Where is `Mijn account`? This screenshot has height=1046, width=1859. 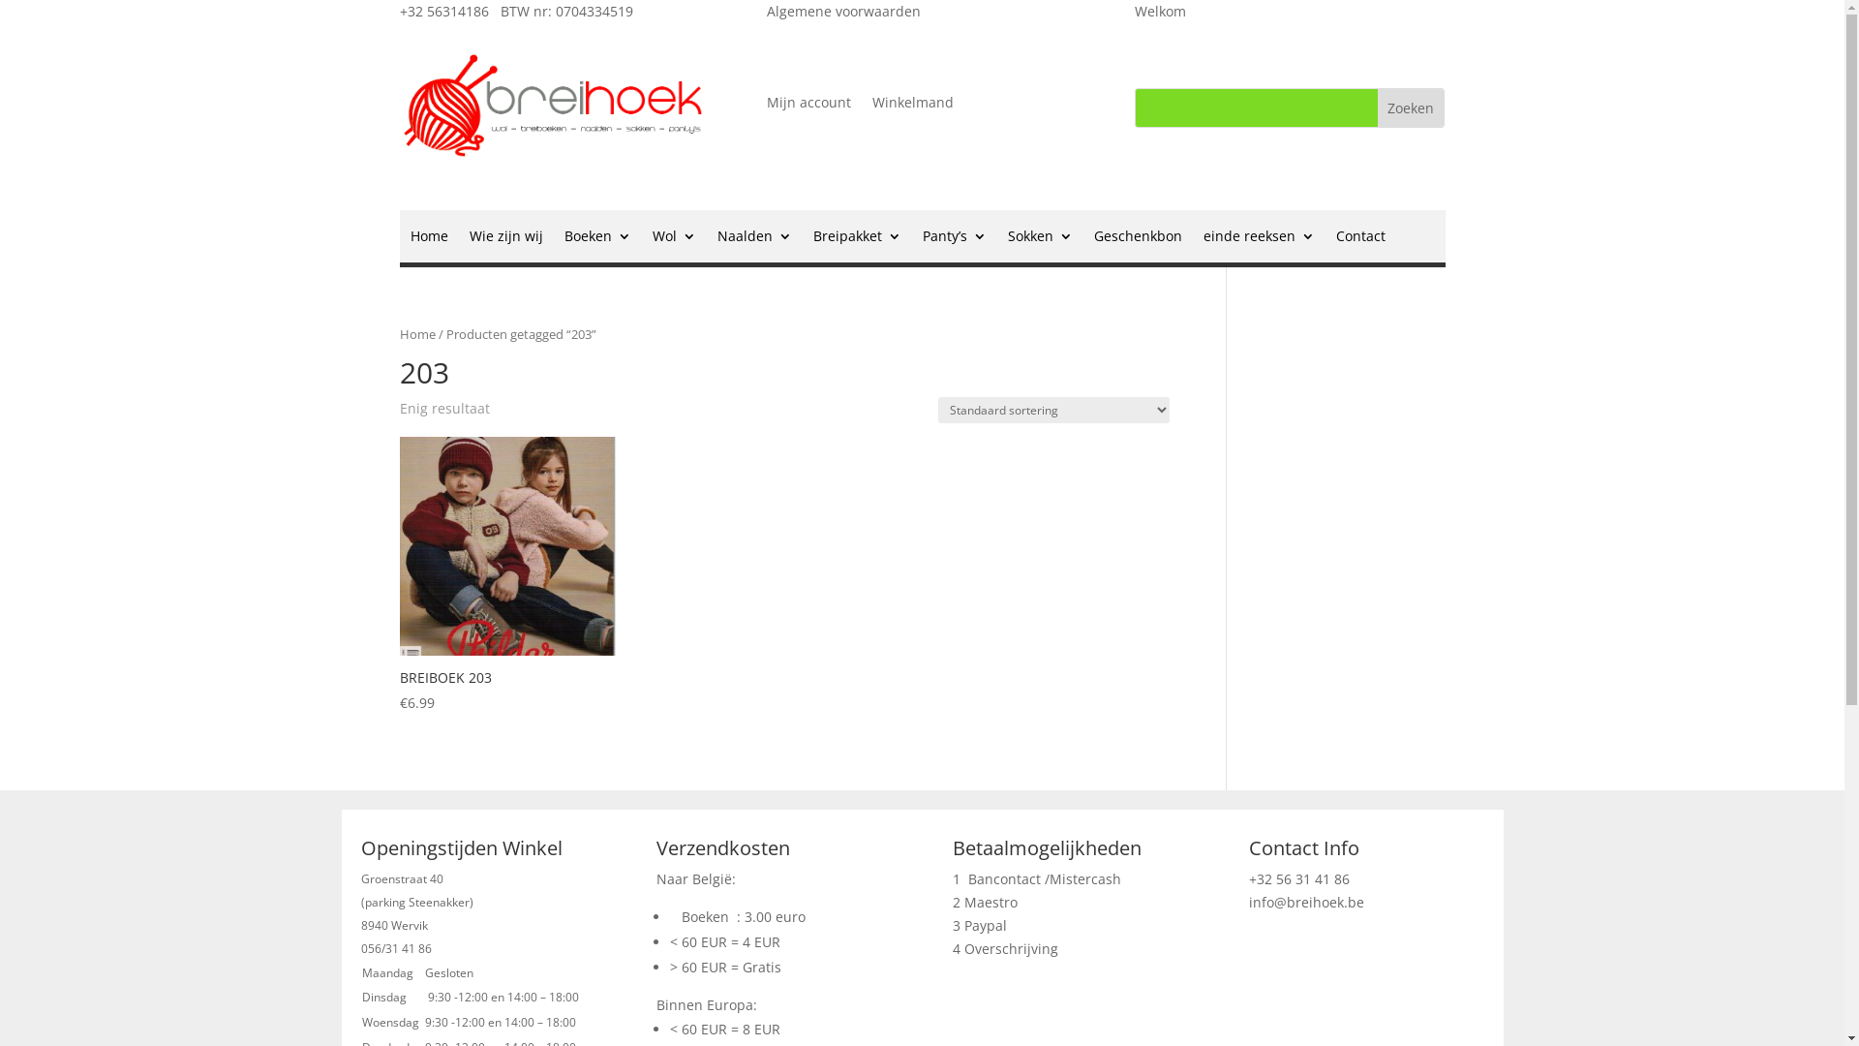 Mijn account is located at coordinates (809, 107).